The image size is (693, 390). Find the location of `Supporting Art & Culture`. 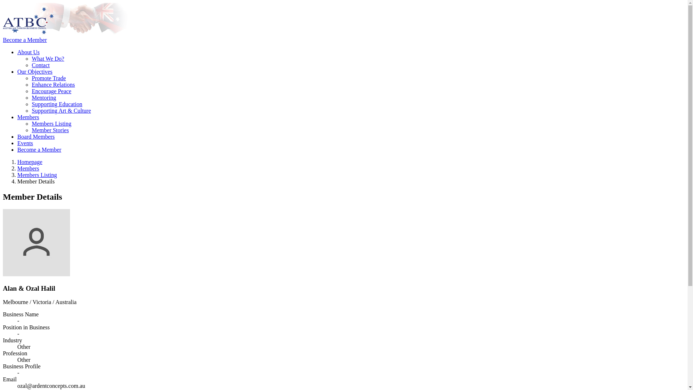

Supporting Art & Culture is located at coordinates (61, 110).